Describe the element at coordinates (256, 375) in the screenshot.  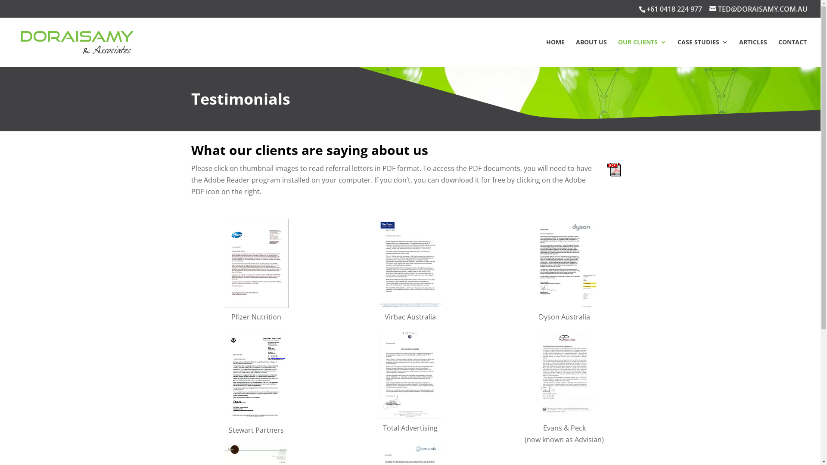
I see `Testimonial-Stewart-Partner` at that location.